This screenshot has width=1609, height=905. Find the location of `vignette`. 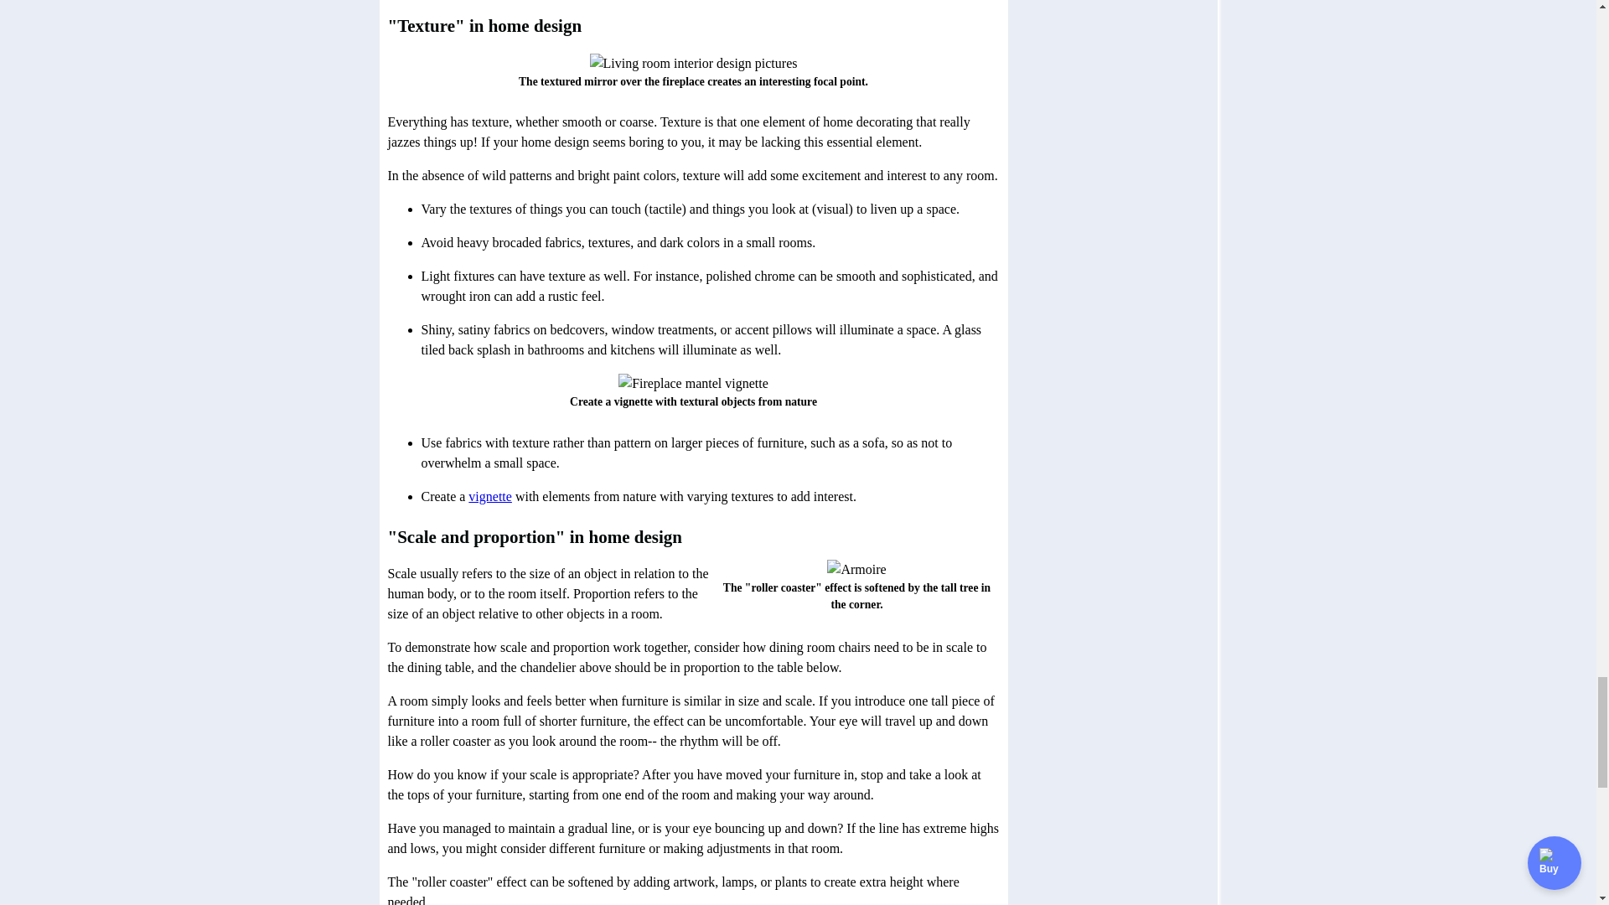

vignette is located at coordinates (489, 496).